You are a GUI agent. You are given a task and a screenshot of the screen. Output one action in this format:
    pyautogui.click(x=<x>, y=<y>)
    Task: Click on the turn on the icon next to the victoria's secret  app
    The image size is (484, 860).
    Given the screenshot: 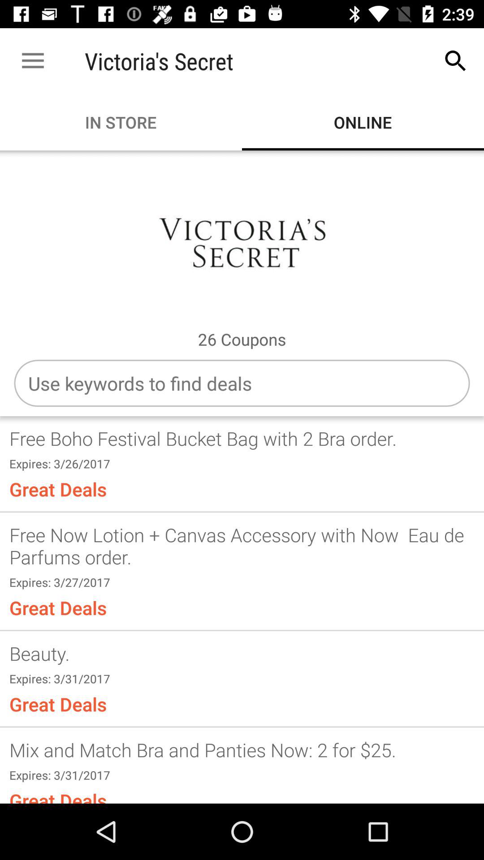 What is the action you would take?
    pyautogui.click(x=455, y=61)
    